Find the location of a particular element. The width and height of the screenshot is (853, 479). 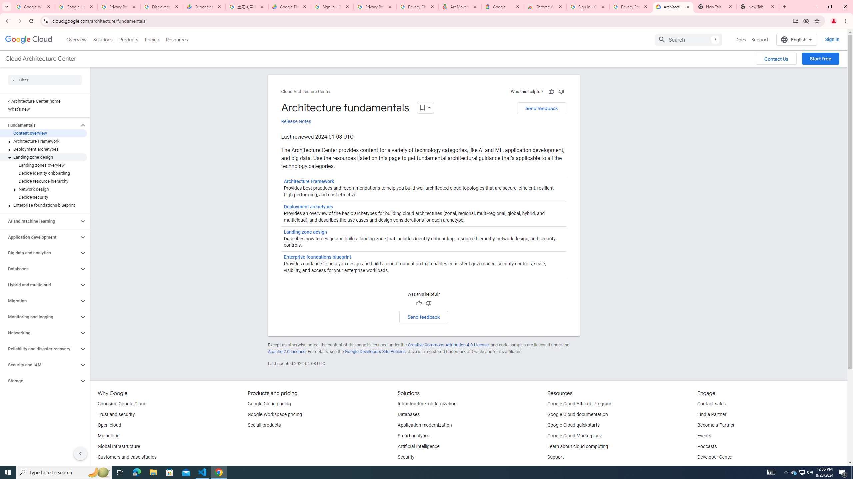

English is located at coordinates (796, 39).